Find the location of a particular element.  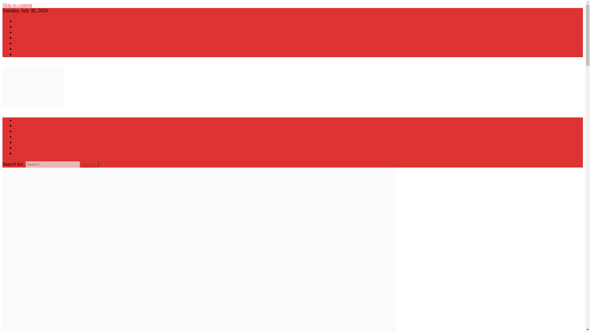

Health is located at coordinates (21, 153).